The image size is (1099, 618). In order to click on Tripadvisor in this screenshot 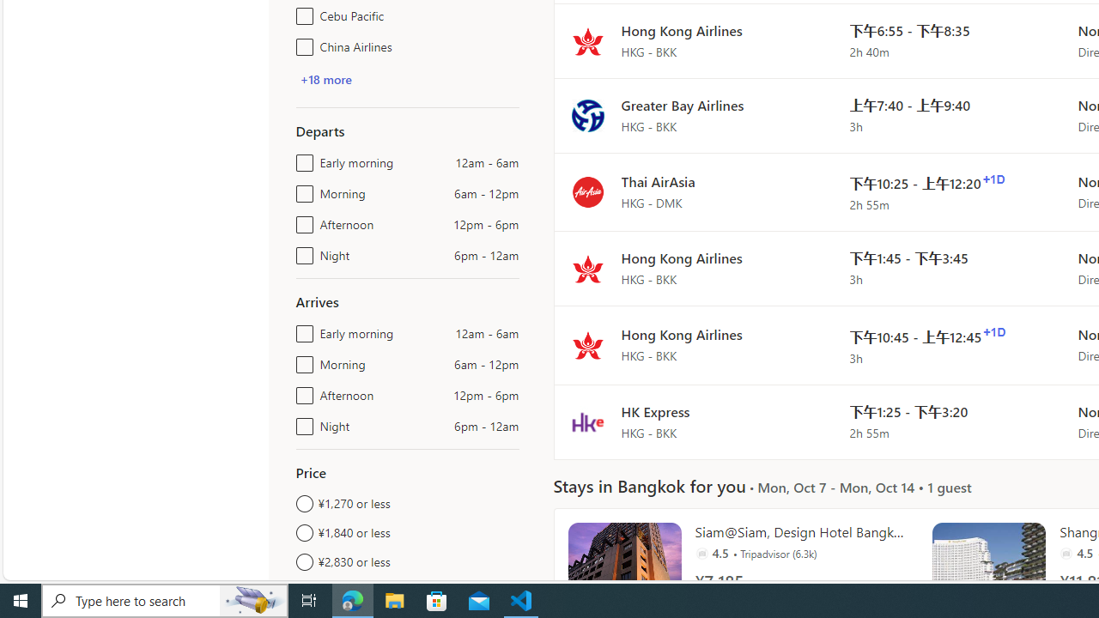, I will do `click(1066, 553)`.